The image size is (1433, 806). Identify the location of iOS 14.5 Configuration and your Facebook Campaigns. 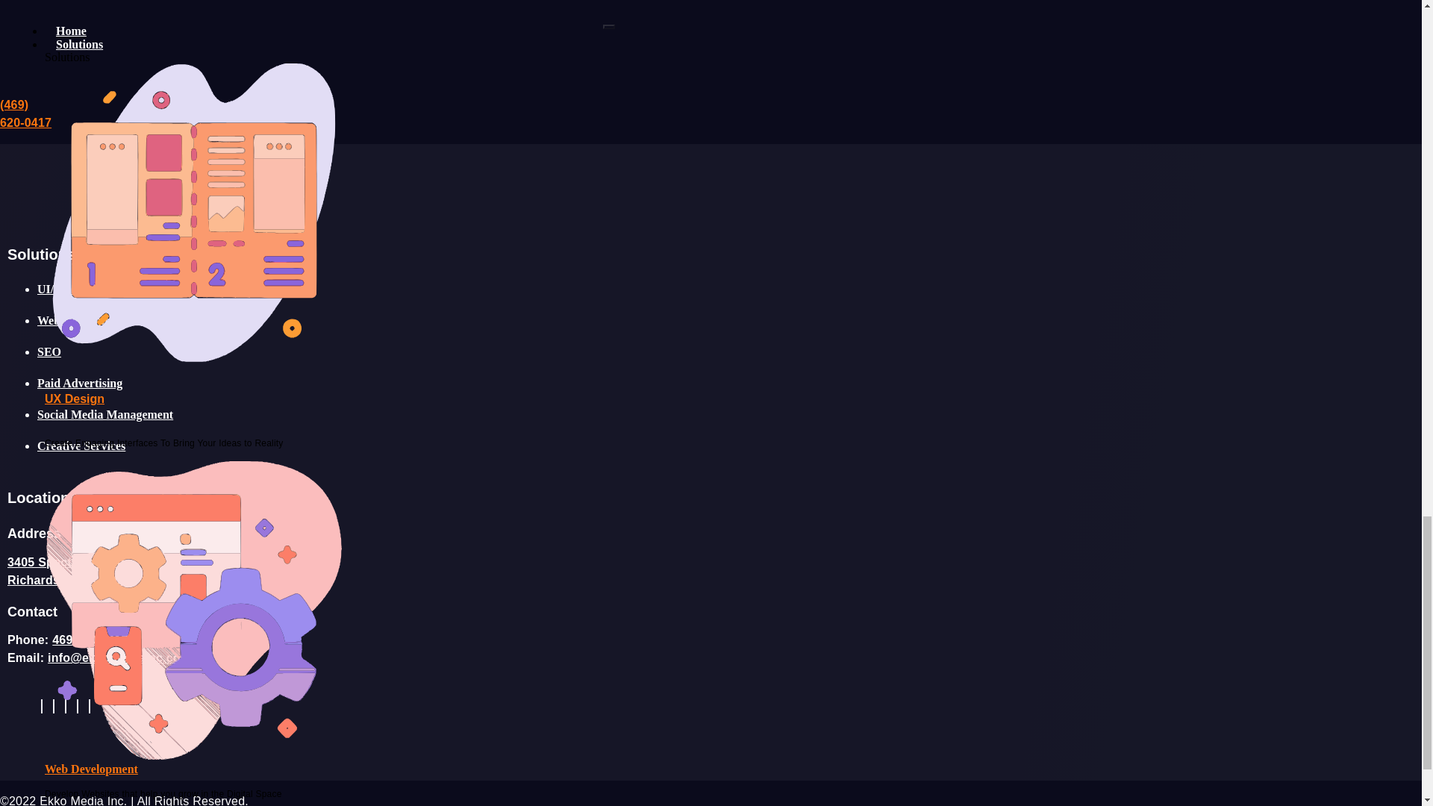
(184, 763).